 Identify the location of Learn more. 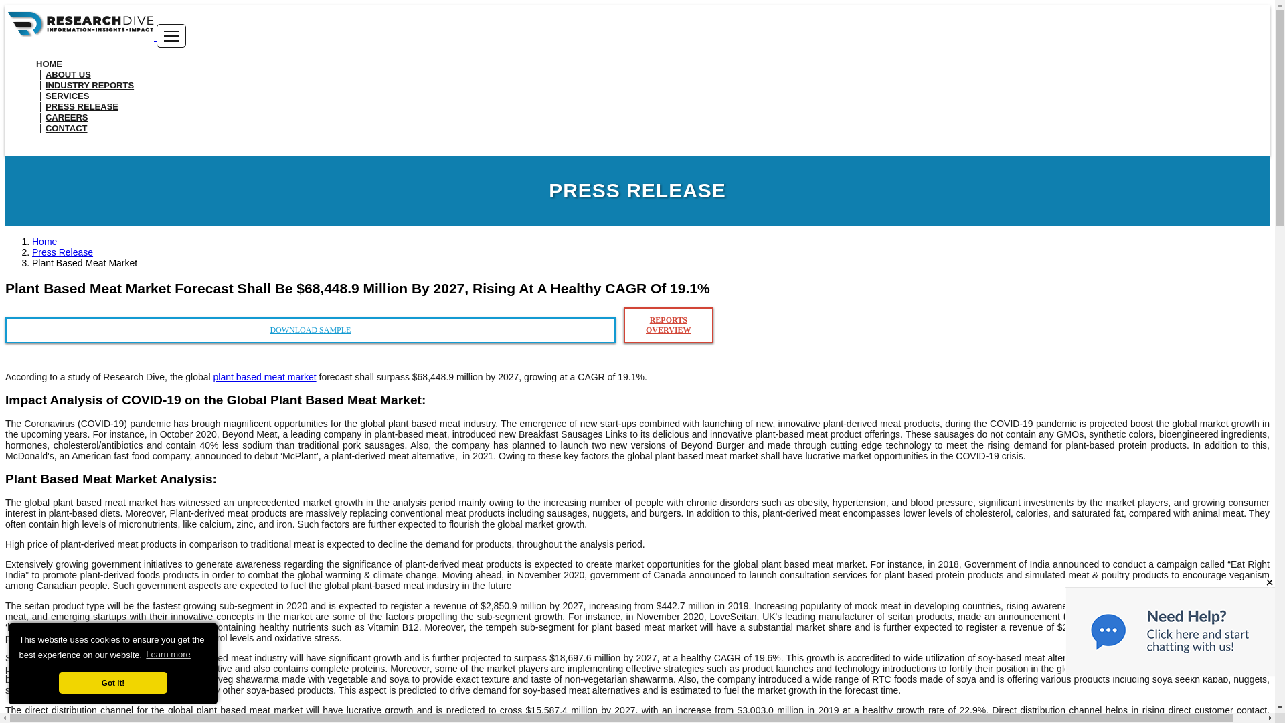
(169, 655).